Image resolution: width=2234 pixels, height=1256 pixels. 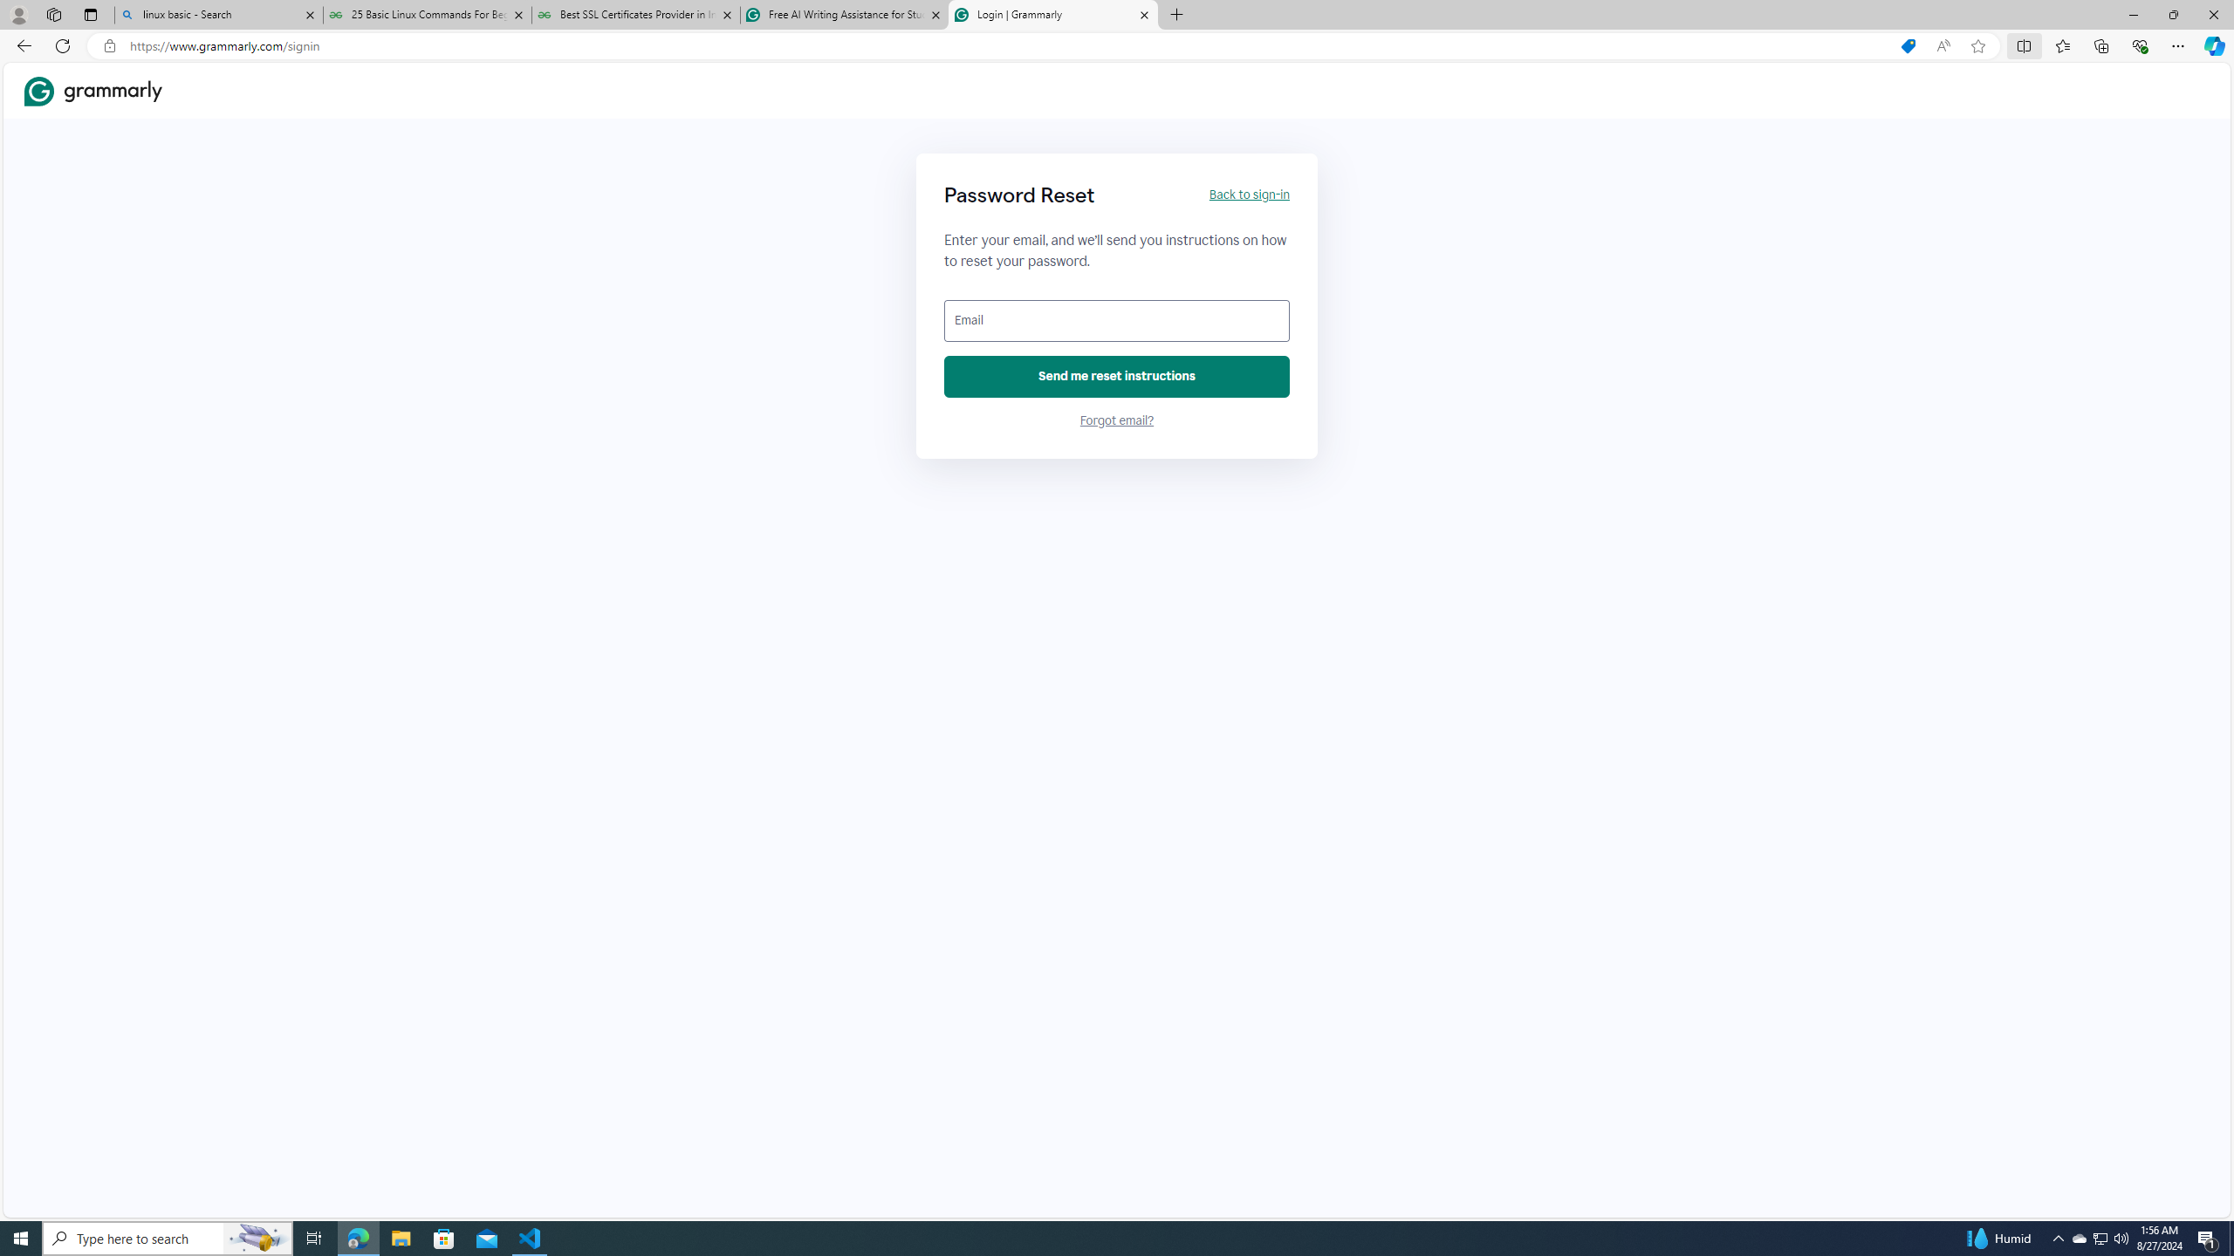 What do you see at coordinates (426, 15) in the screenshot?
I see `25 Basic Linux Commands For Beginners - GeeksforGeeks` at bounding box center [426, 15].